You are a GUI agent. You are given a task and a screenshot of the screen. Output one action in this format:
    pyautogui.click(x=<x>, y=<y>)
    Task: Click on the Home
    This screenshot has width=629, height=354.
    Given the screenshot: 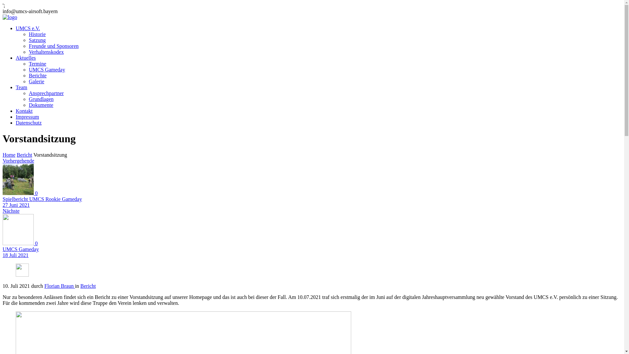 What is the action you would take?
    pyautogui.click(x=9, y=155)
    